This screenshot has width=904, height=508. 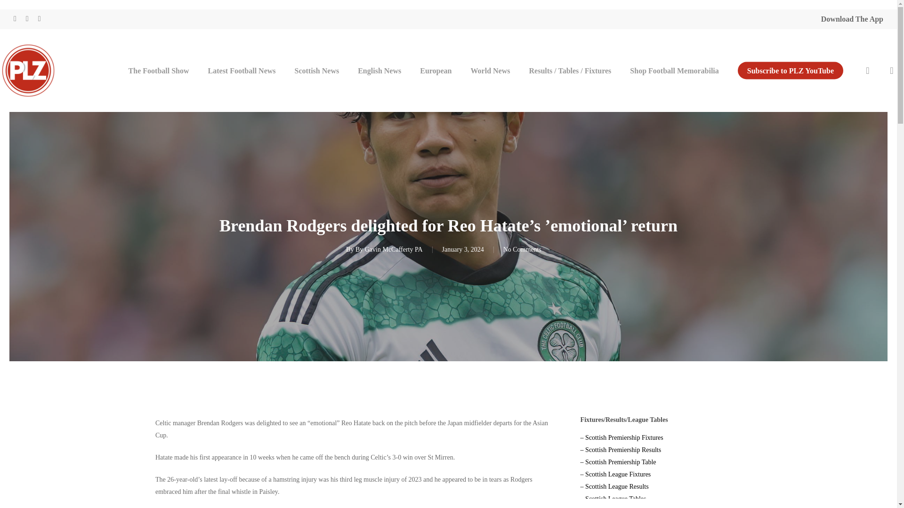 What do you see at coordinates (491, 70) in the screenshot?
I see `World News` at bounding box center [491, 70].